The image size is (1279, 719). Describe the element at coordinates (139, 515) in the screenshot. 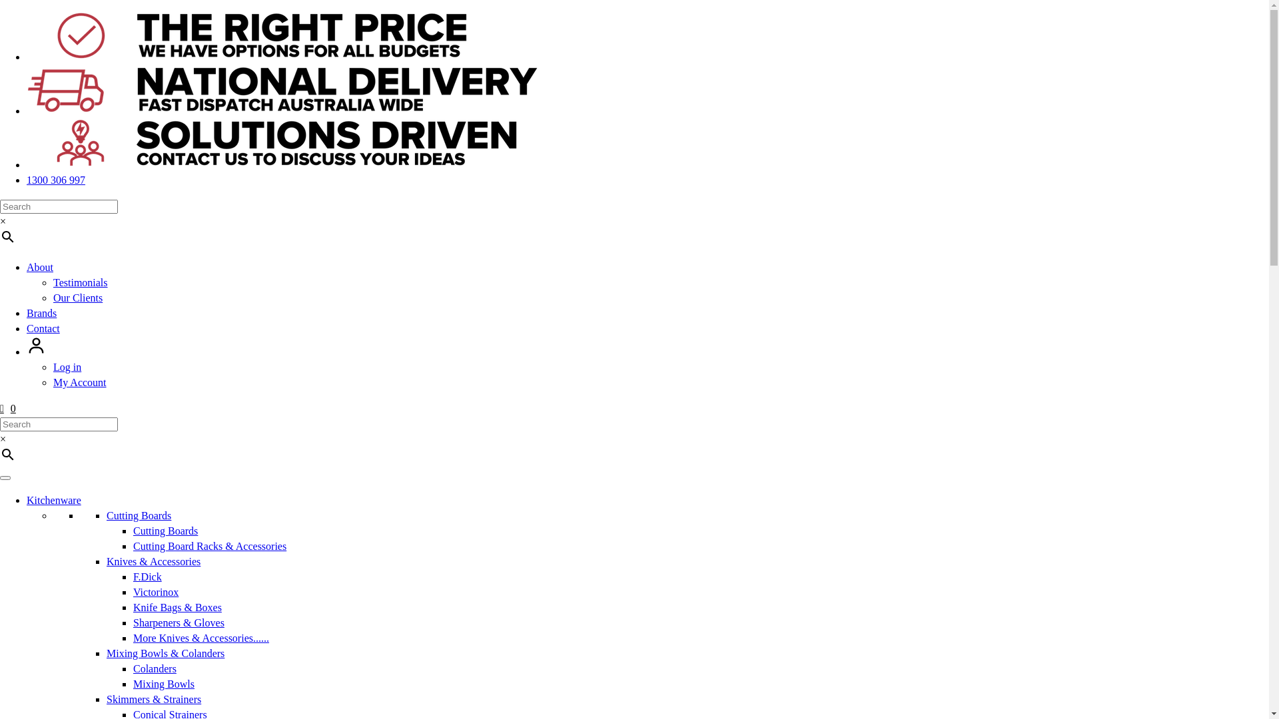

I see `Cutting Boards` at that location.